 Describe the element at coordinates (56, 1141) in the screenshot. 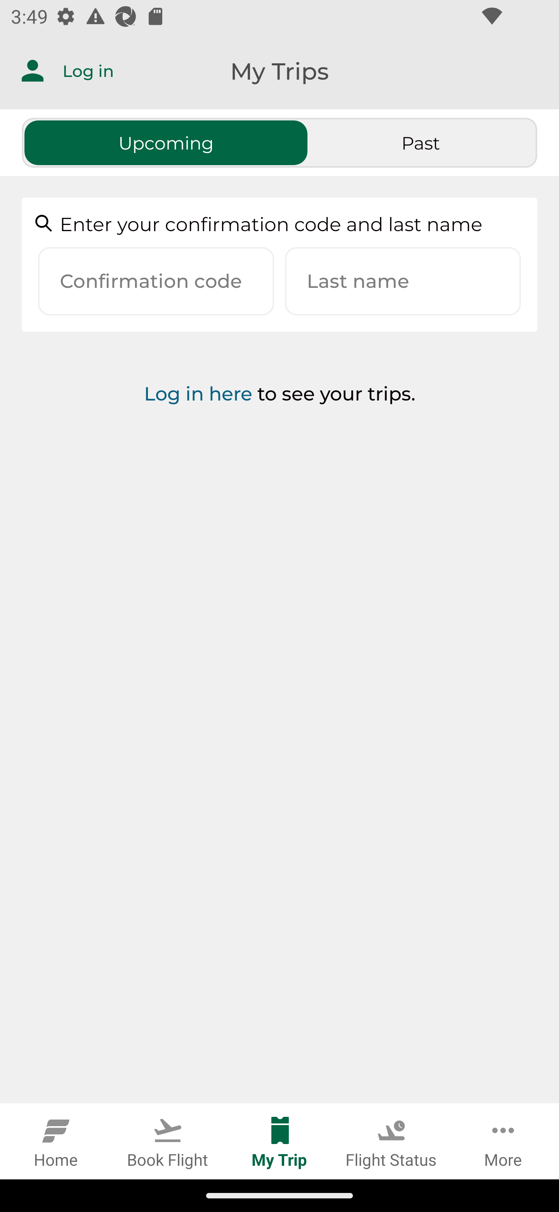

I see `Home` at that location.